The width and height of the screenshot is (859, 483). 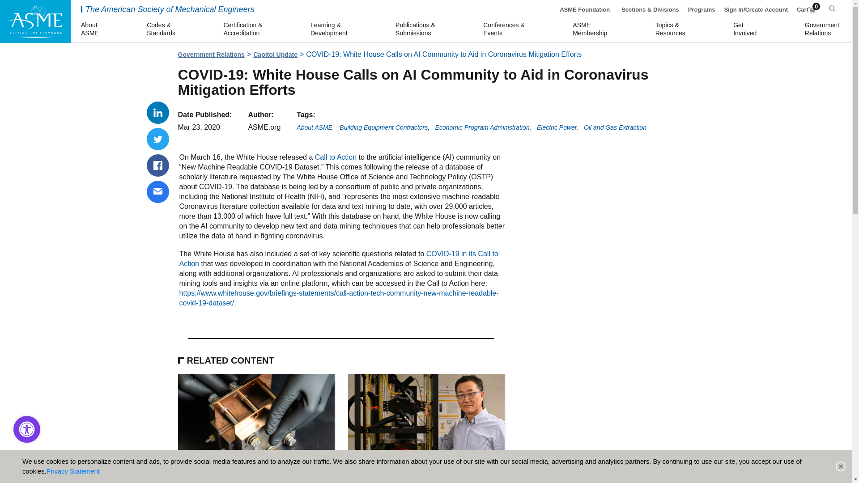 I want to click on Close Banner, so click(x=823, y=30).